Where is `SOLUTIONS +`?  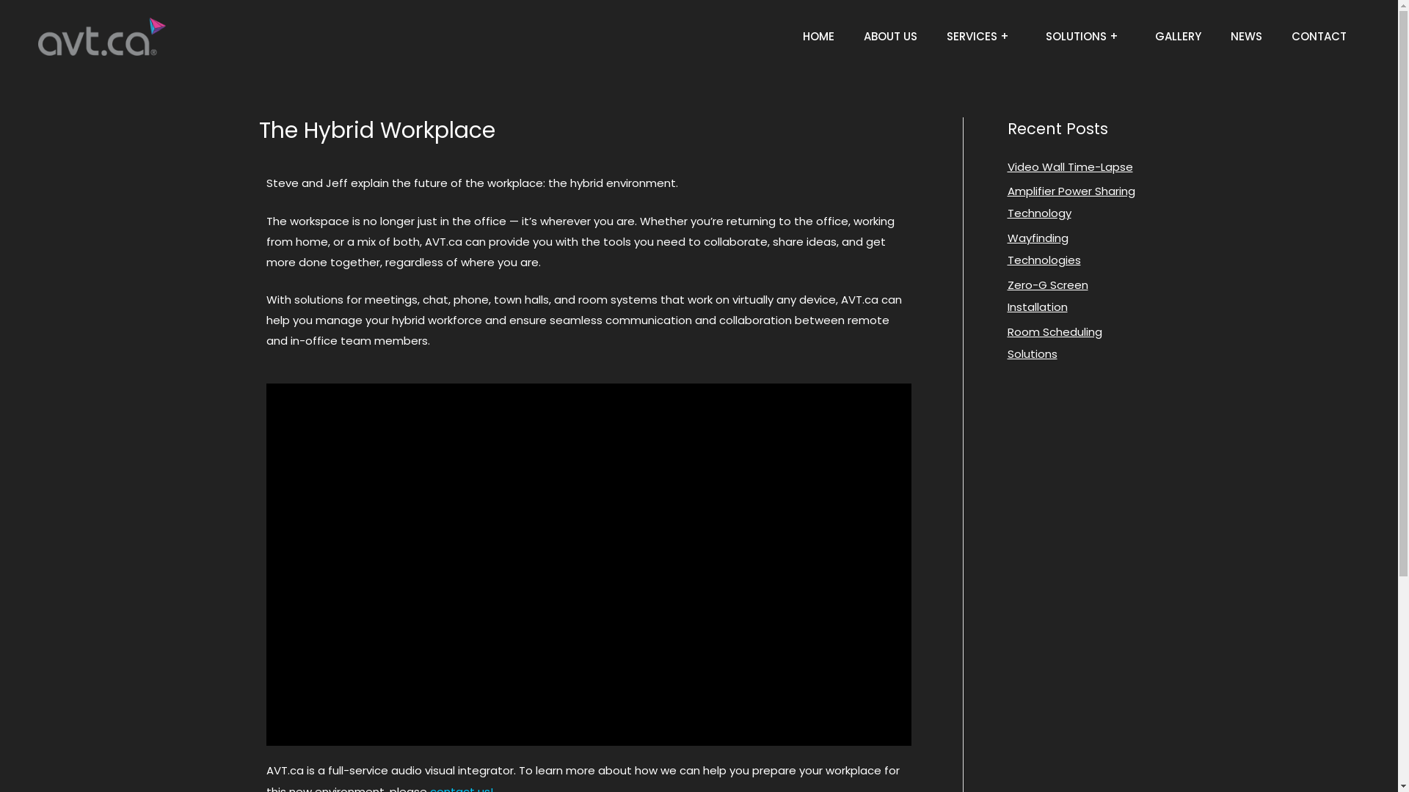 SOLUTIONS + is located at coordinates (1086, 37).